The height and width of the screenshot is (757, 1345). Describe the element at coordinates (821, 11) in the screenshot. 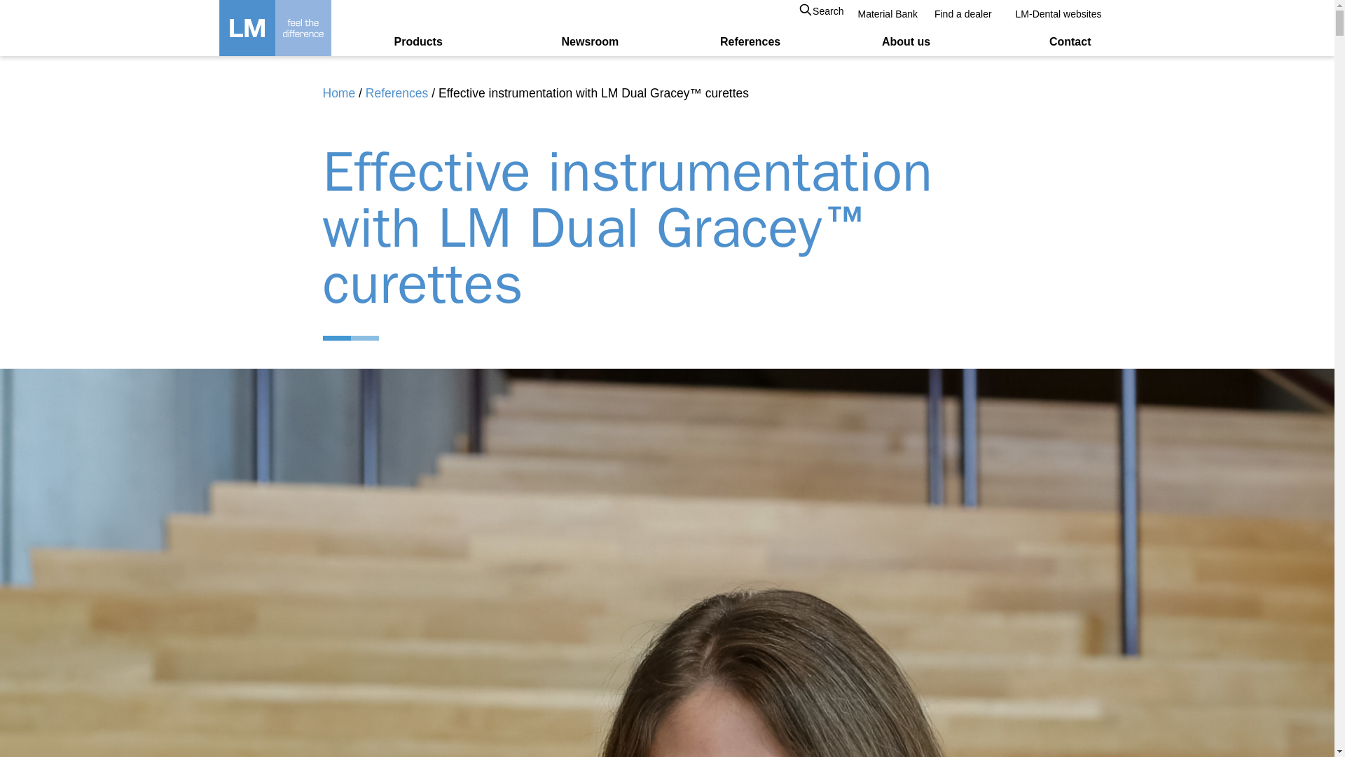

I see `Search` at that location.